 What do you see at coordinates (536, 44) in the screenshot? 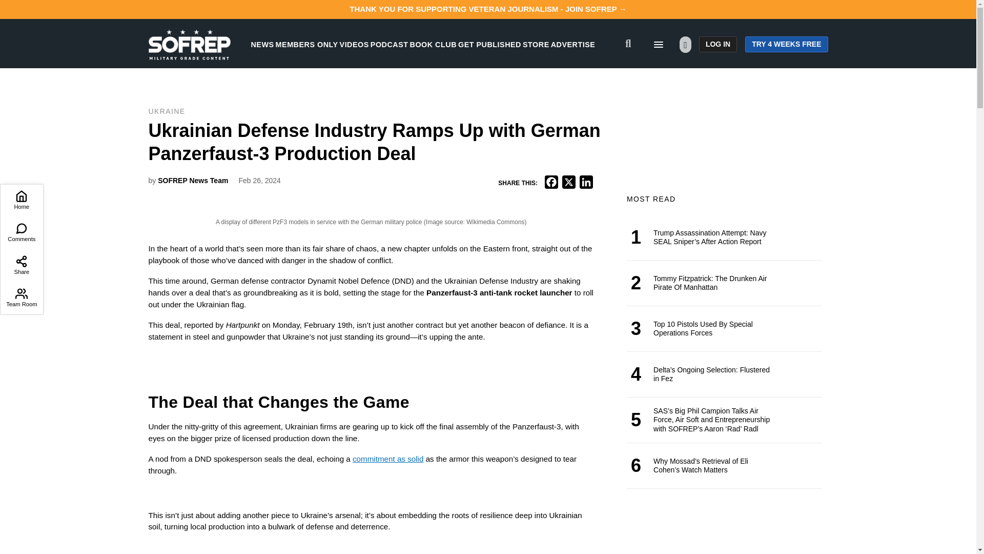
I see `STORE` at bounding box center [536, 44].